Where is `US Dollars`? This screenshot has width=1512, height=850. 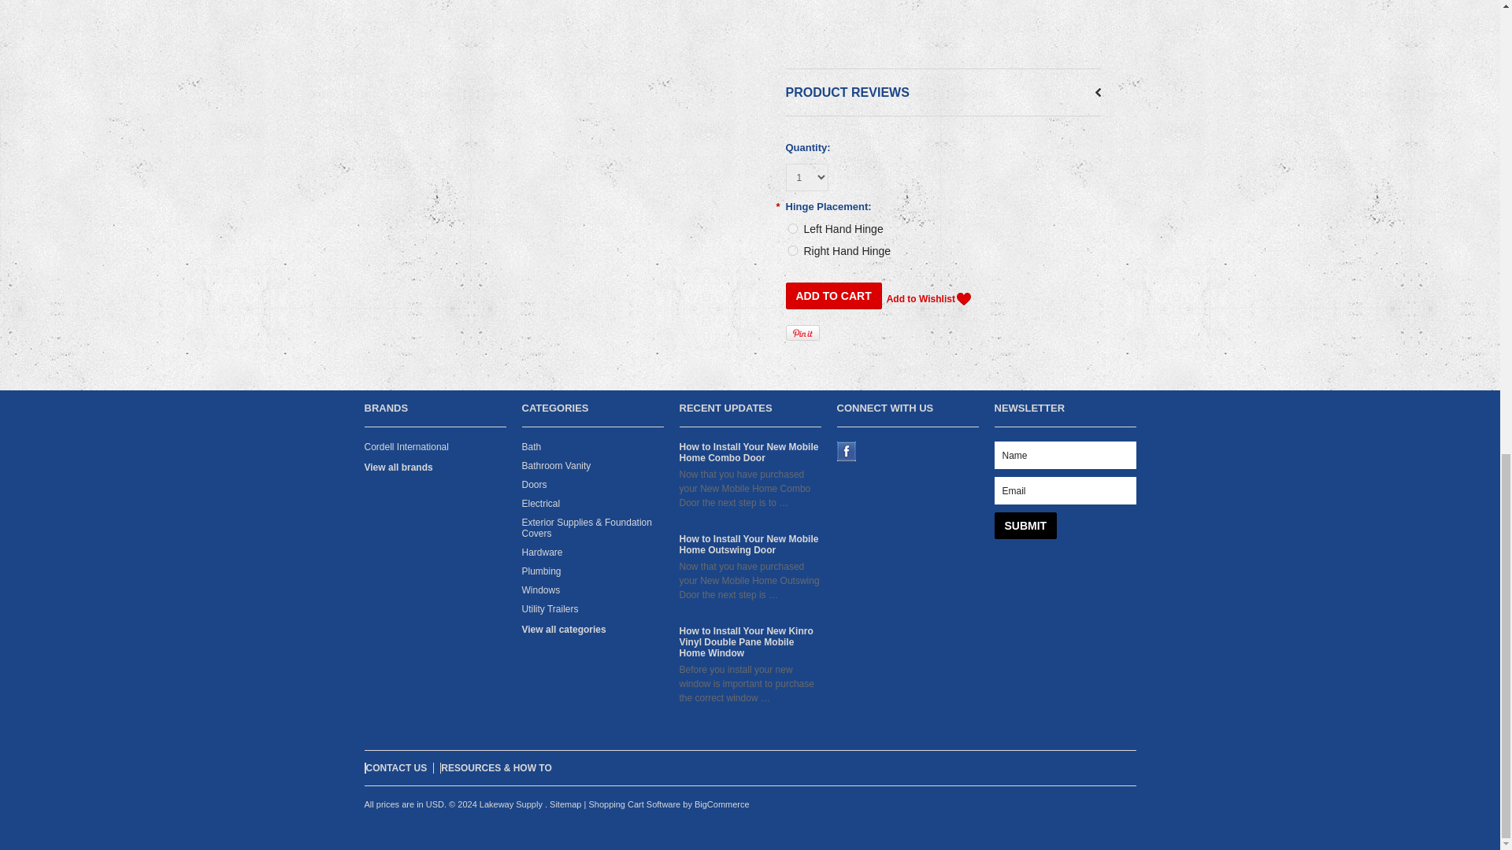 US Dollars is located at coordinates (435, 804).